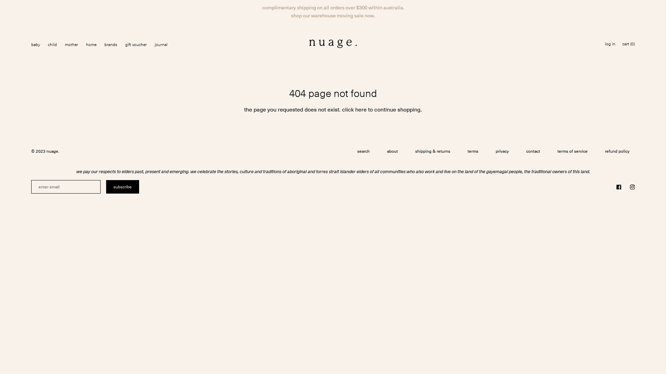  What do you see at coordinates (533, 152) in the screenshot?
I see `contact` at bounding box center [533, 152].